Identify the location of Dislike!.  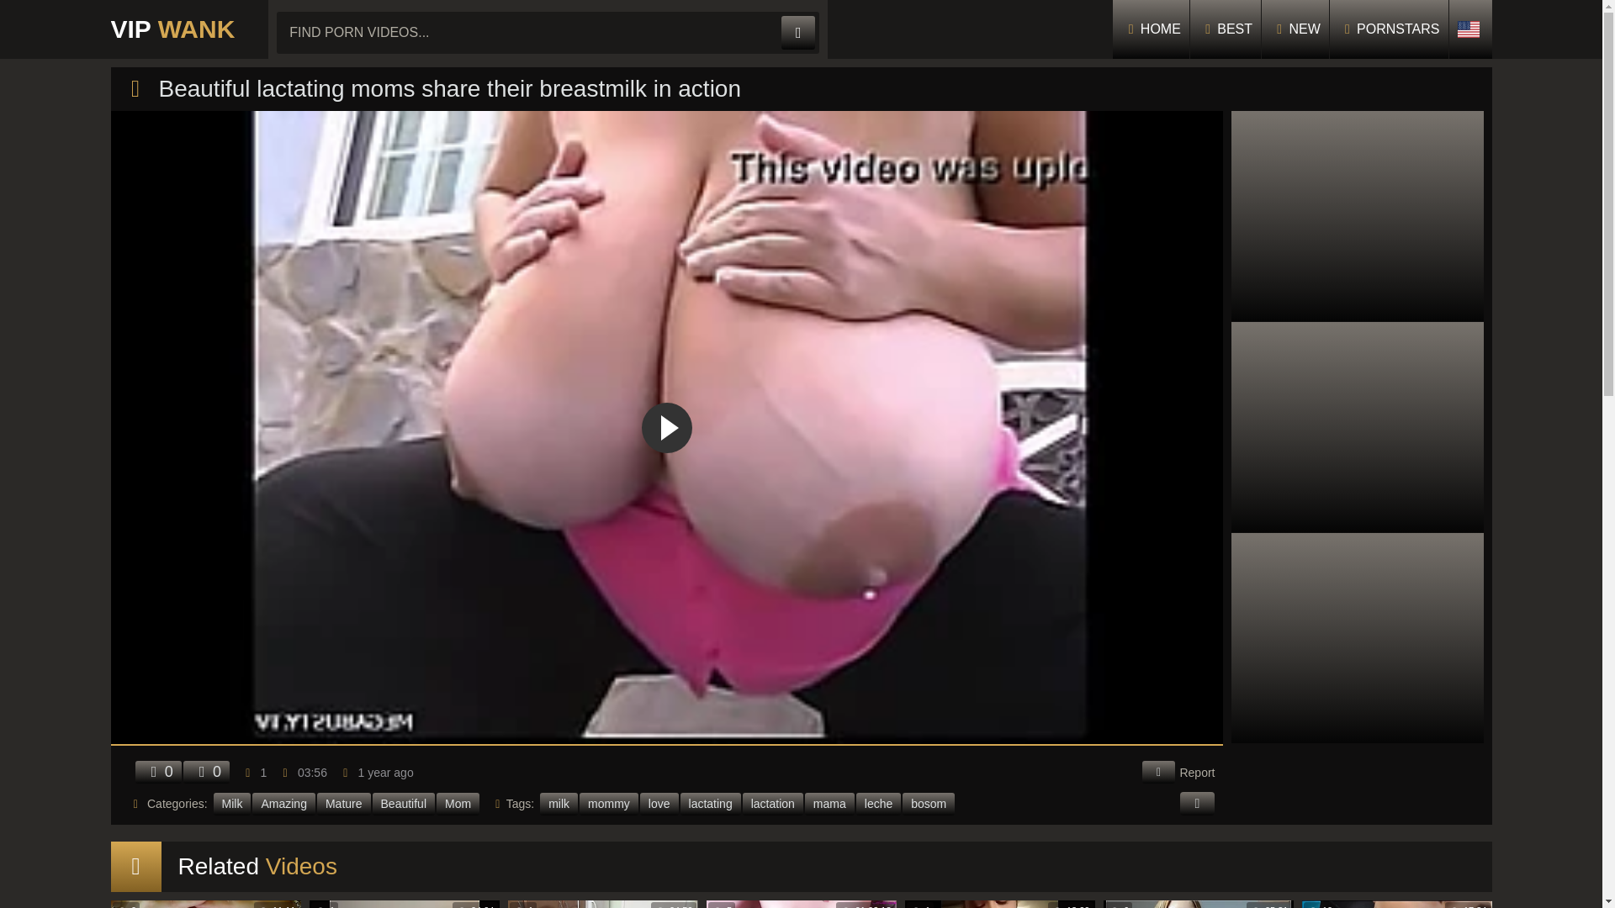
(206, 772).